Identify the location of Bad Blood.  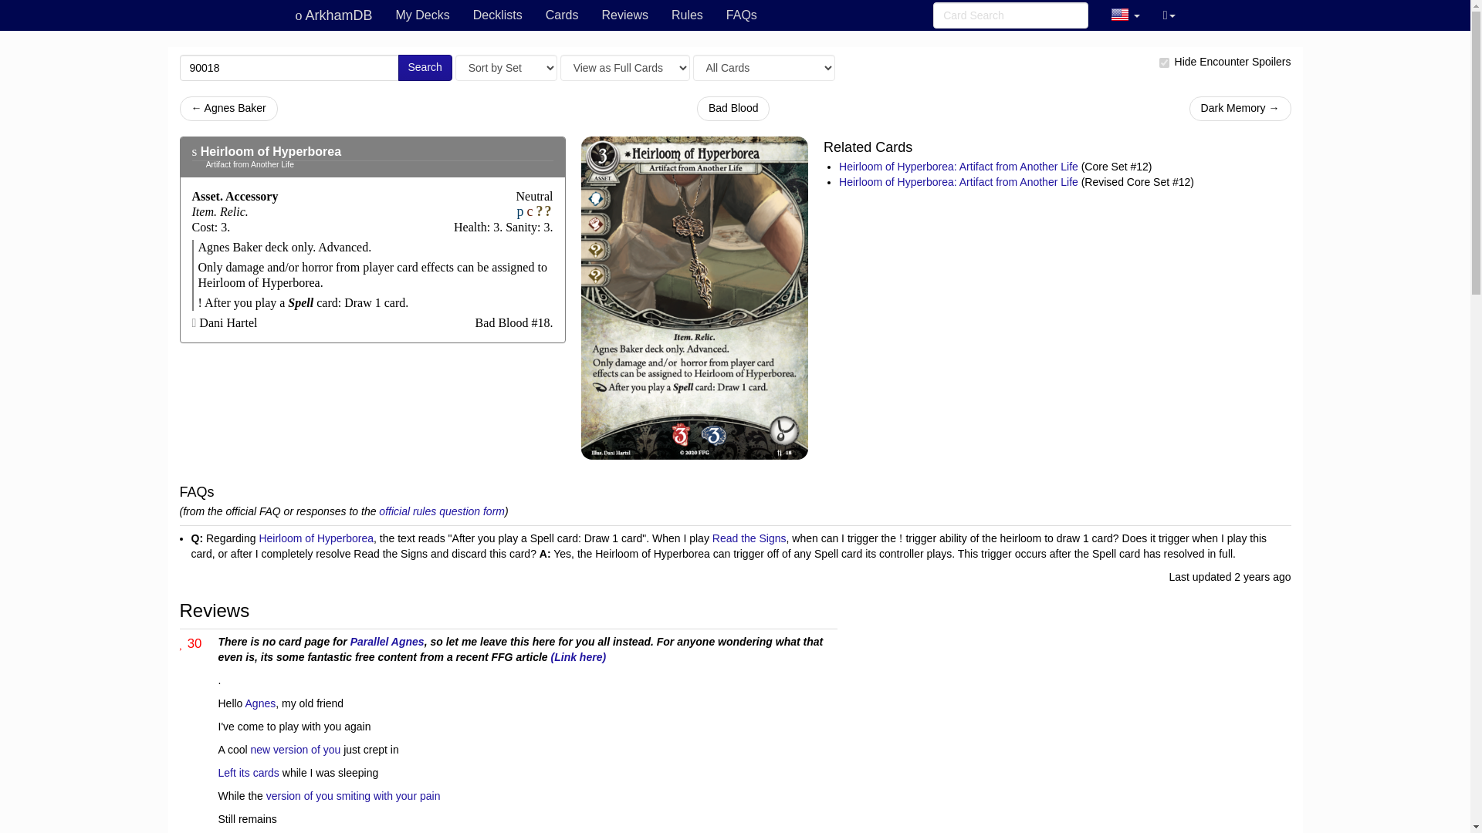
(733, 108).